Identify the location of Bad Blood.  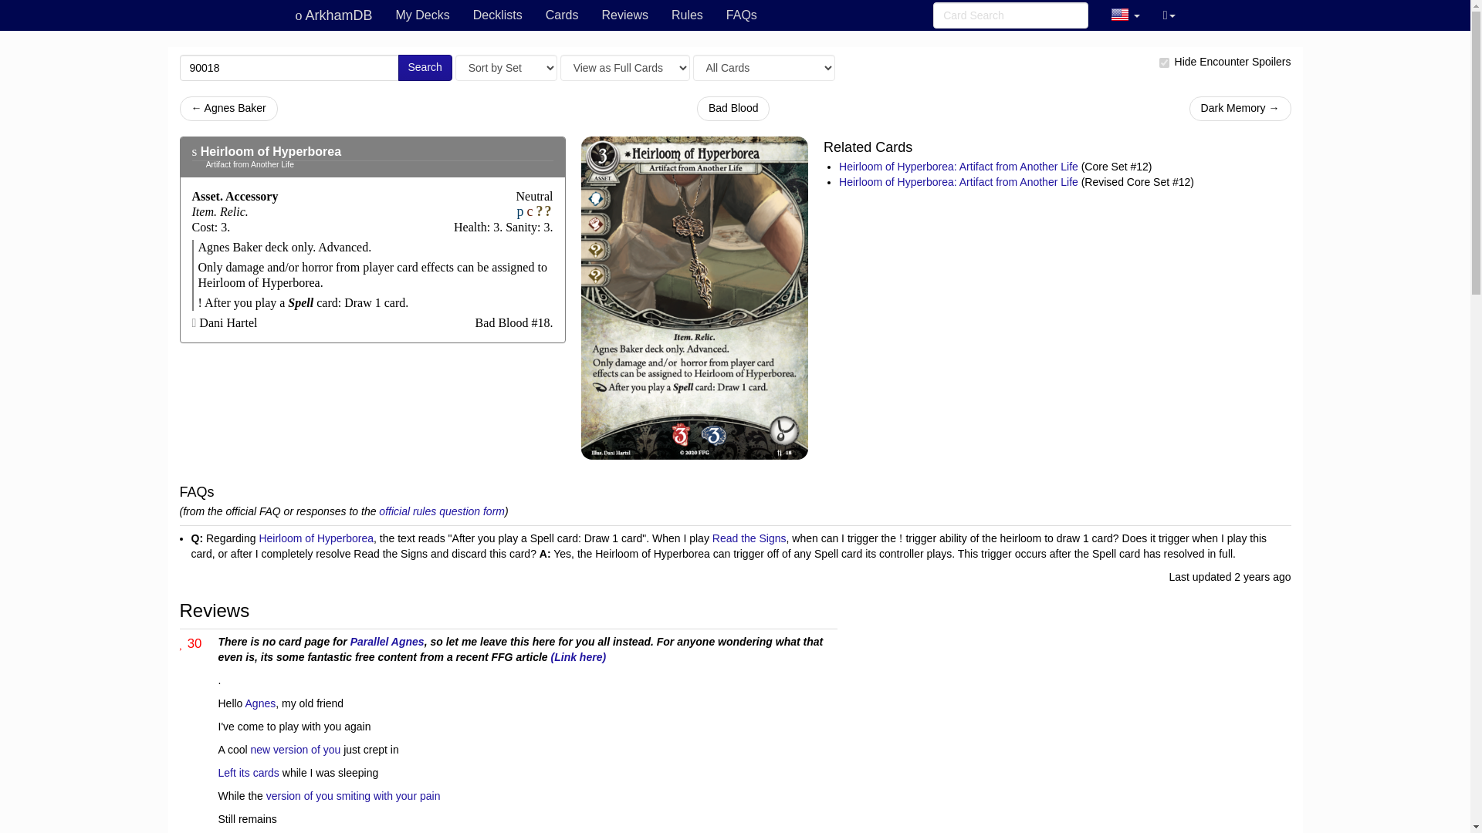
(733, 108).